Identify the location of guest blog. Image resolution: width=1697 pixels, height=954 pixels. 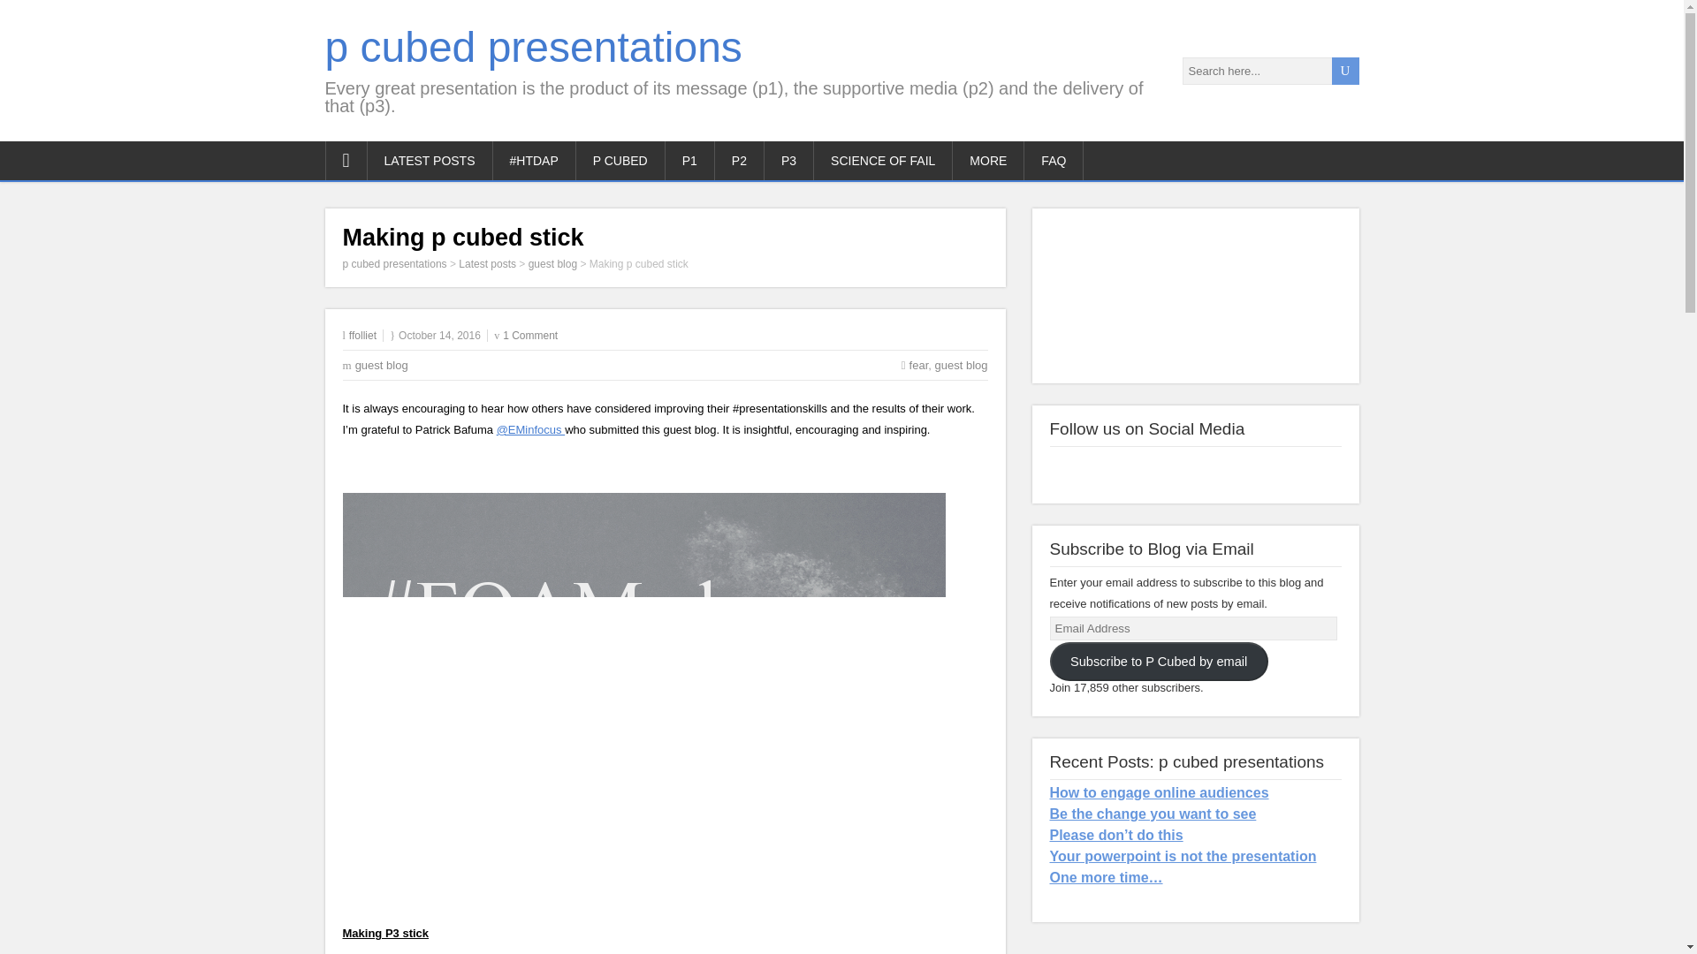
(382, 366).